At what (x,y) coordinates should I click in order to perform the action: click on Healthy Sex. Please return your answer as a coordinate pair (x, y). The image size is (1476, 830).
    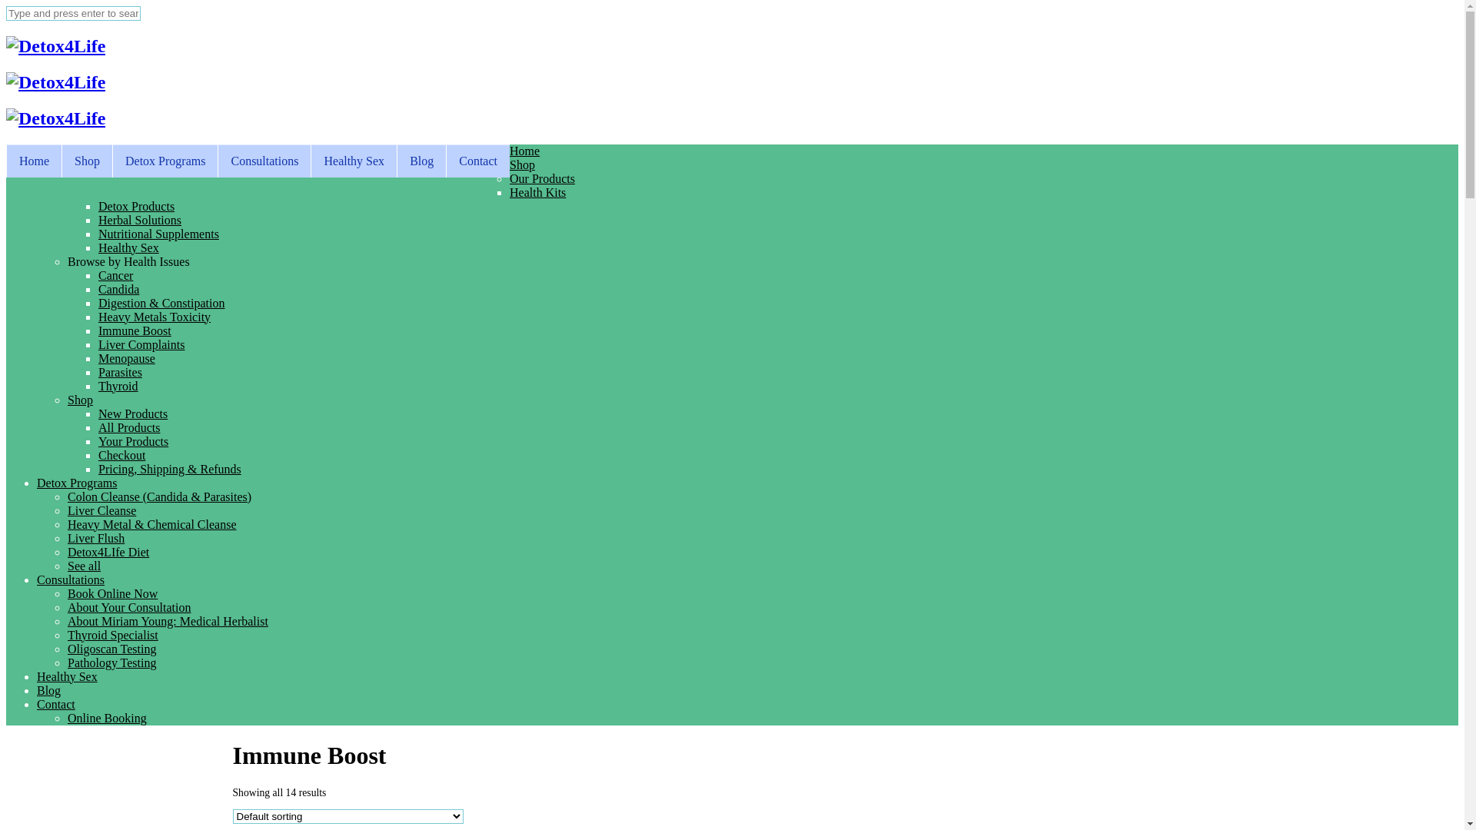
    Looking at the image, I should click on (354, 161).